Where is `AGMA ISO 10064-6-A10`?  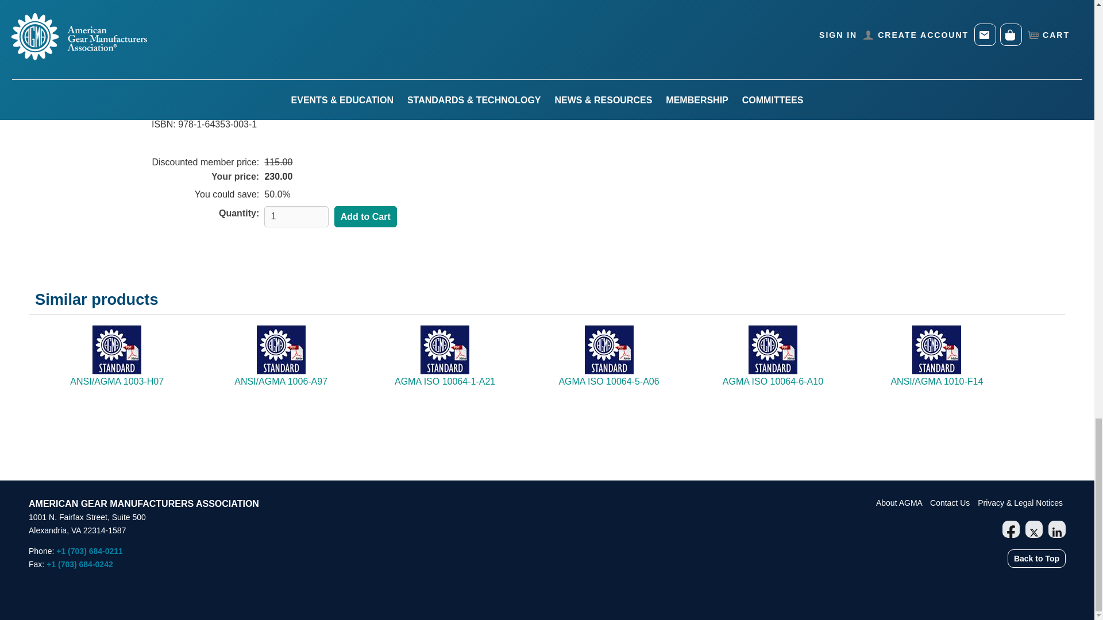
AGMA ISO 10064-6-A10 is located at coordinates (772, 382).